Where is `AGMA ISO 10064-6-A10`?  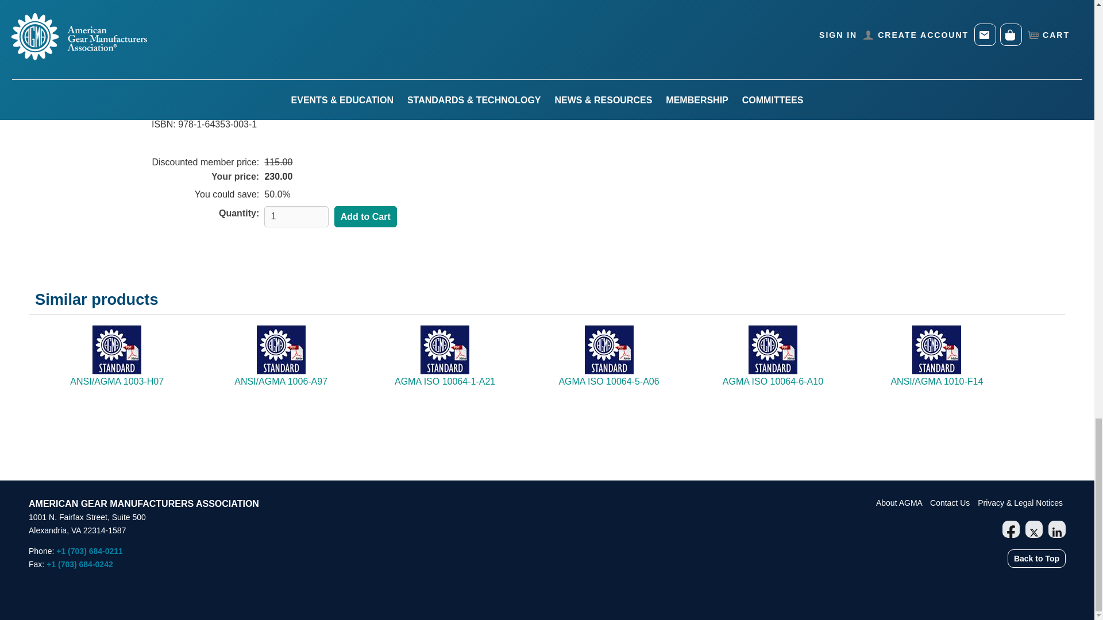
AGMA ISO 10064-6-A10 is located at coordinates (772, 382).